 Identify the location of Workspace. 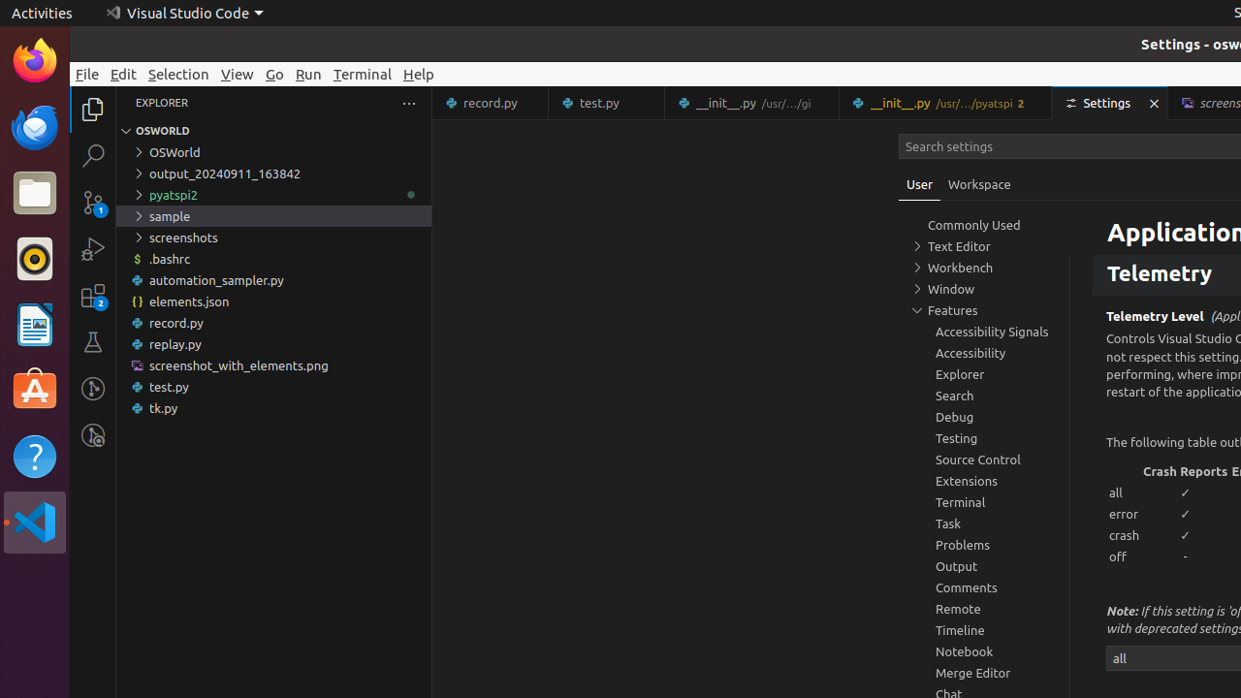
(979, 184).